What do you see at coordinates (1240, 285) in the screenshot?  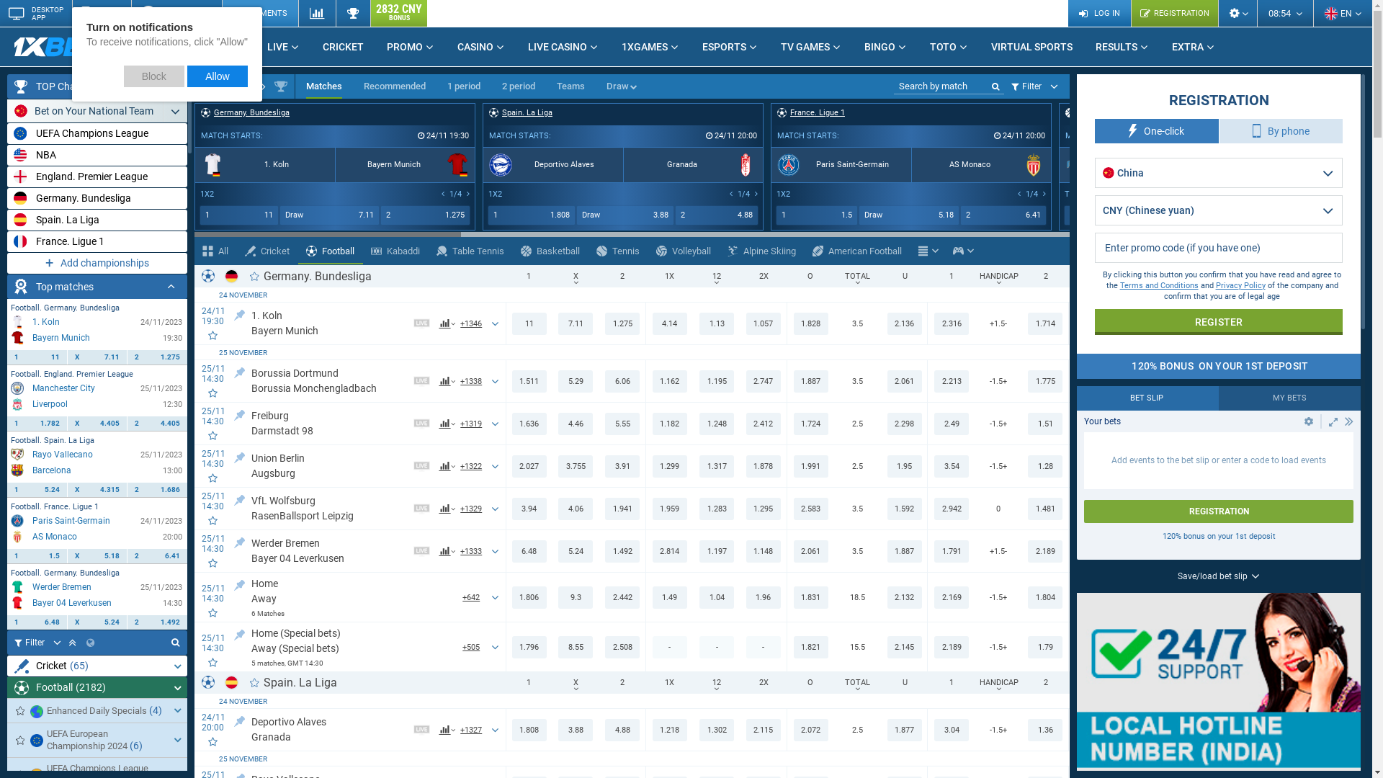 I see `Privacy Policy` at bounding box center [1240, 285].